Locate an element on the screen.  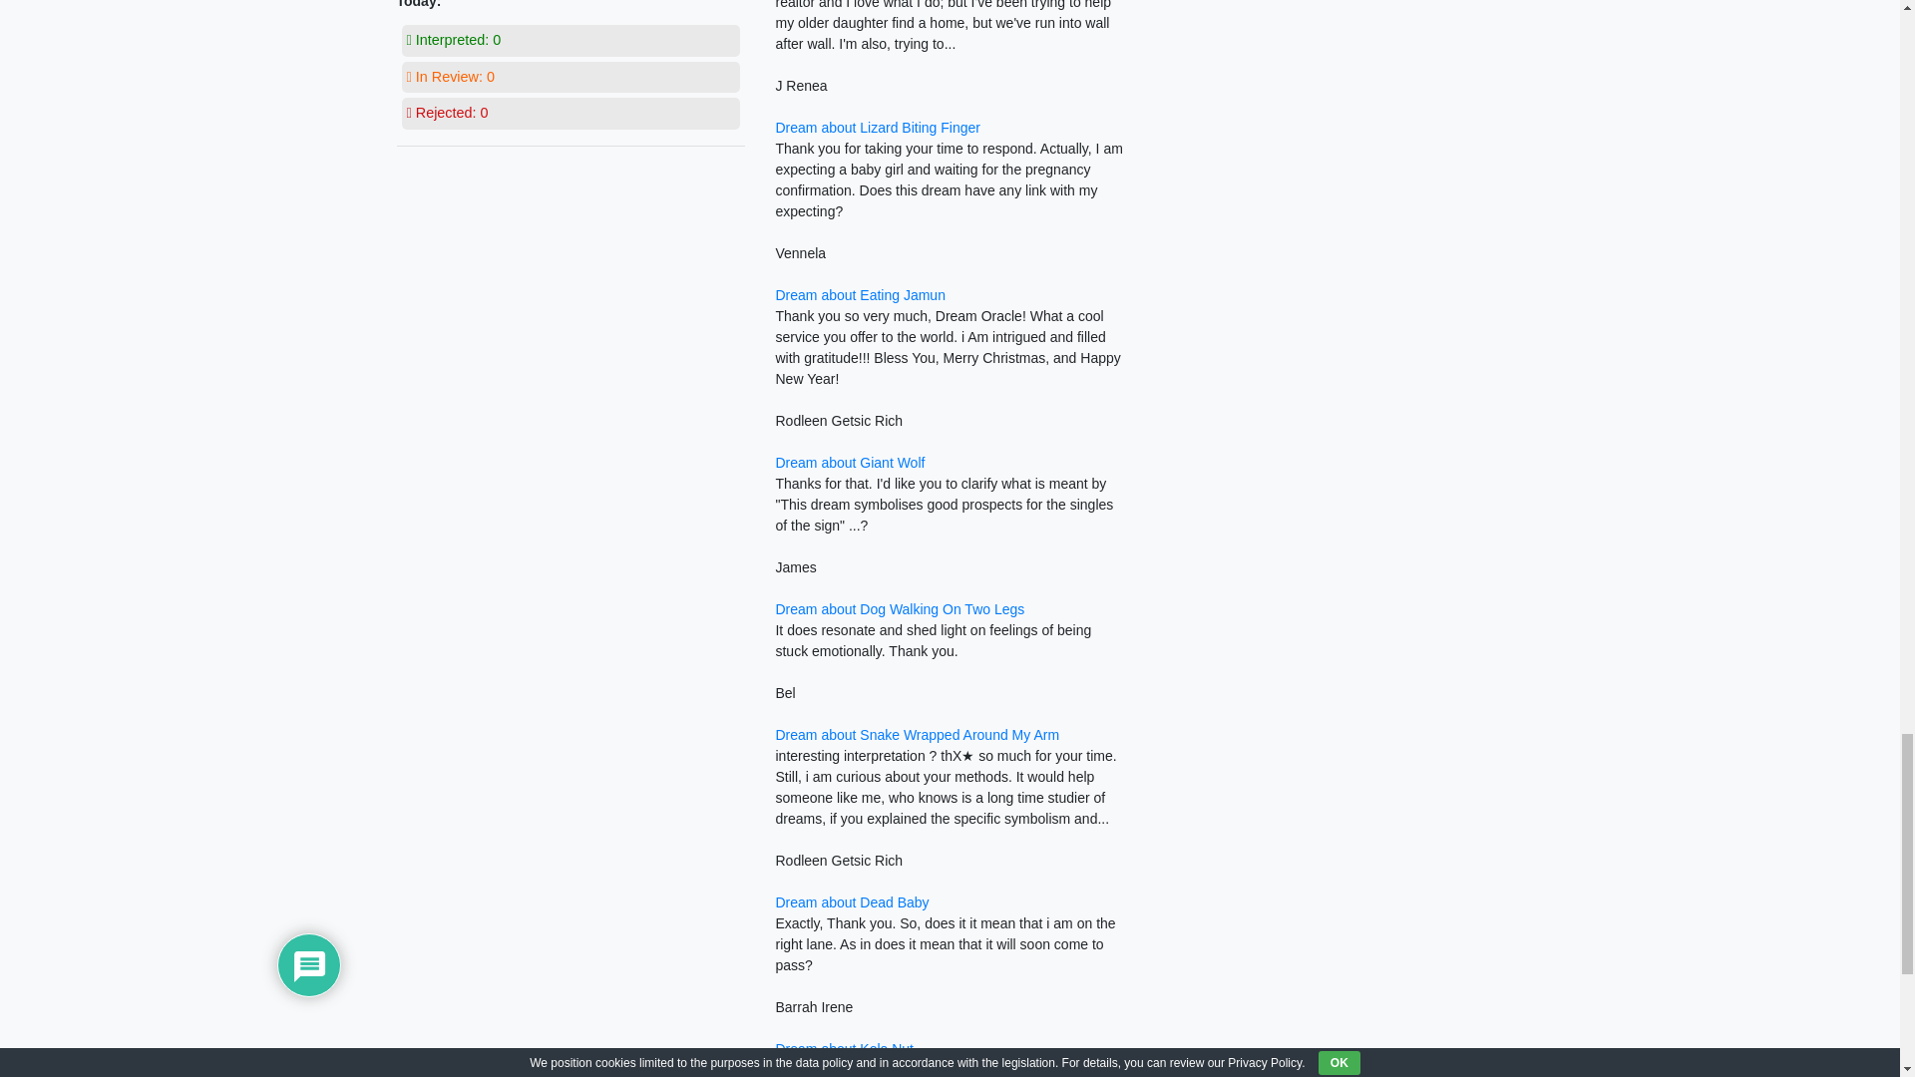
Dream about Giant Wolf is located at coordinates (850, 462).